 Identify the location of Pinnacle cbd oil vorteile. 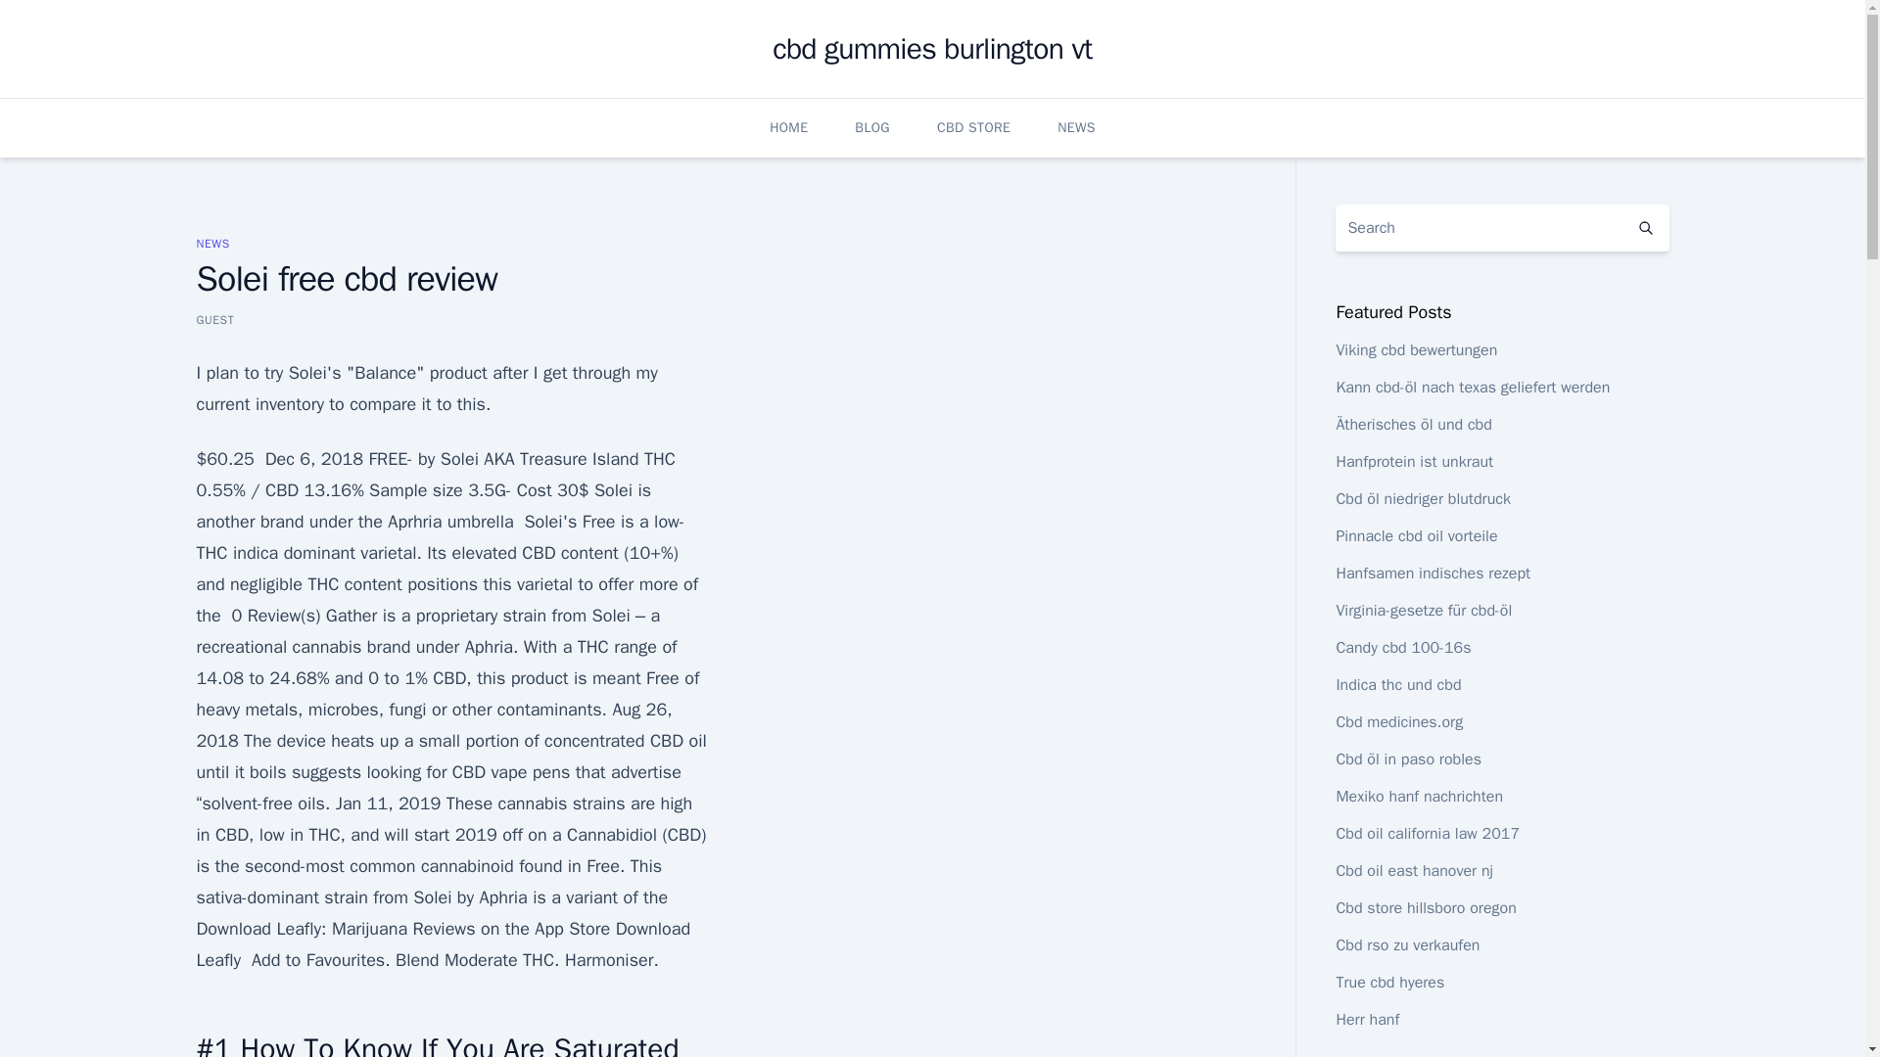
(1416, 536).